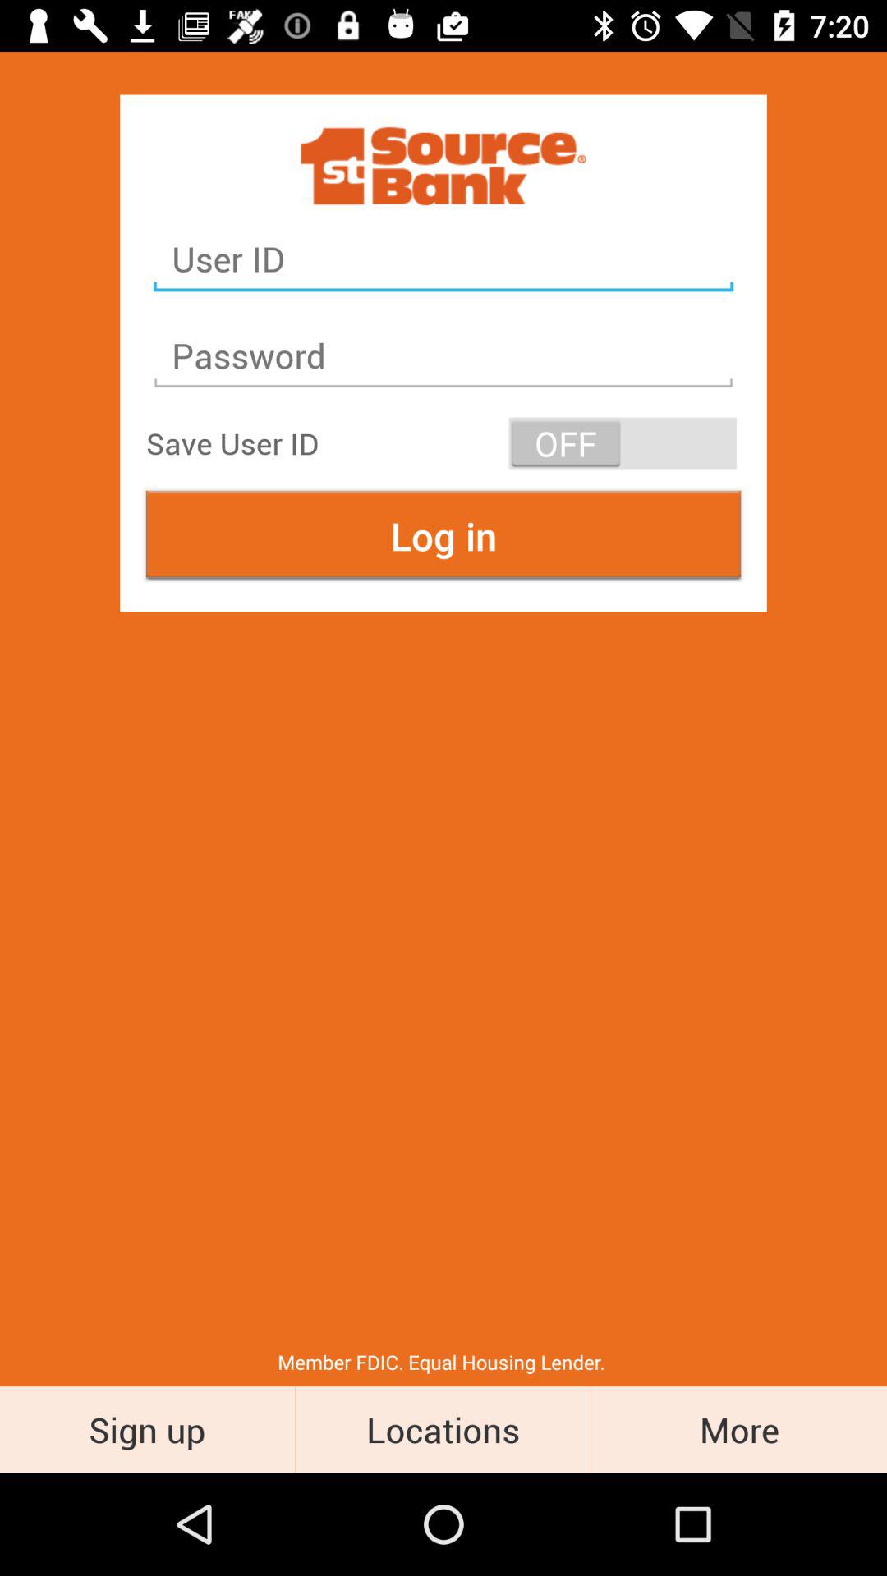 The height and width of the screenshot is (1576, 887). What do you see at coordinates (148, 1428) in the screenshot?
I see `swipe until the sign up icon` at bounding box center [148, 1428].